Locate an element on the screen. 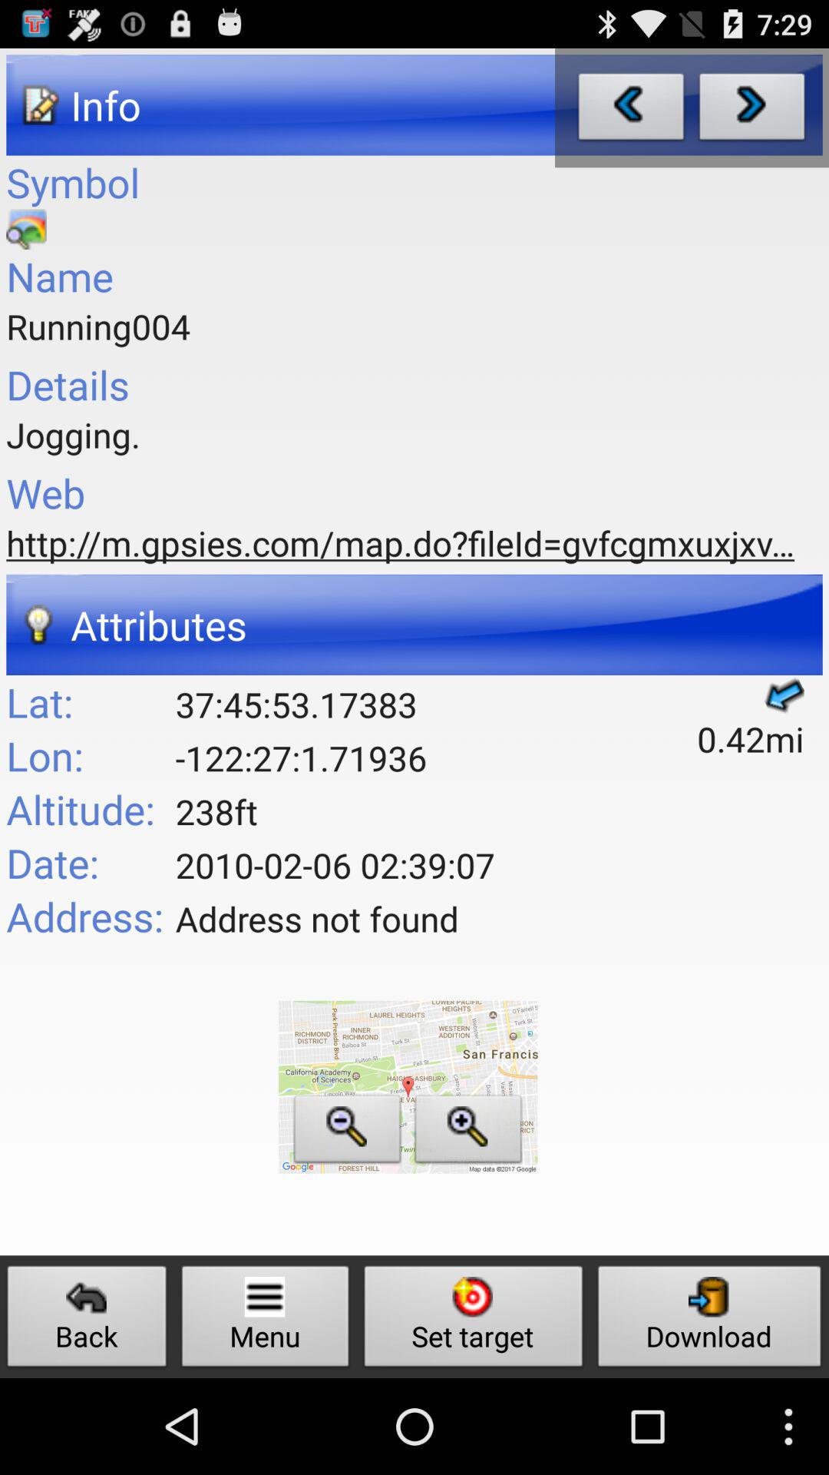 This screenshot has width=829, height=1475. zoom out is located at coordinates (347, 1132).